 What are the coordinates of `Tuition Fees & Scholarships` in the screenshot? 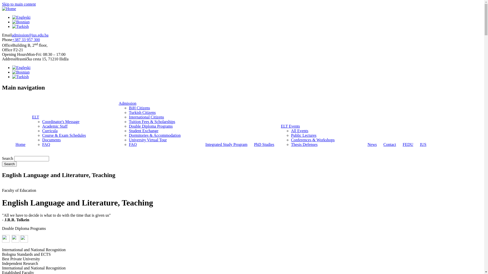 It's located at (152, 122).